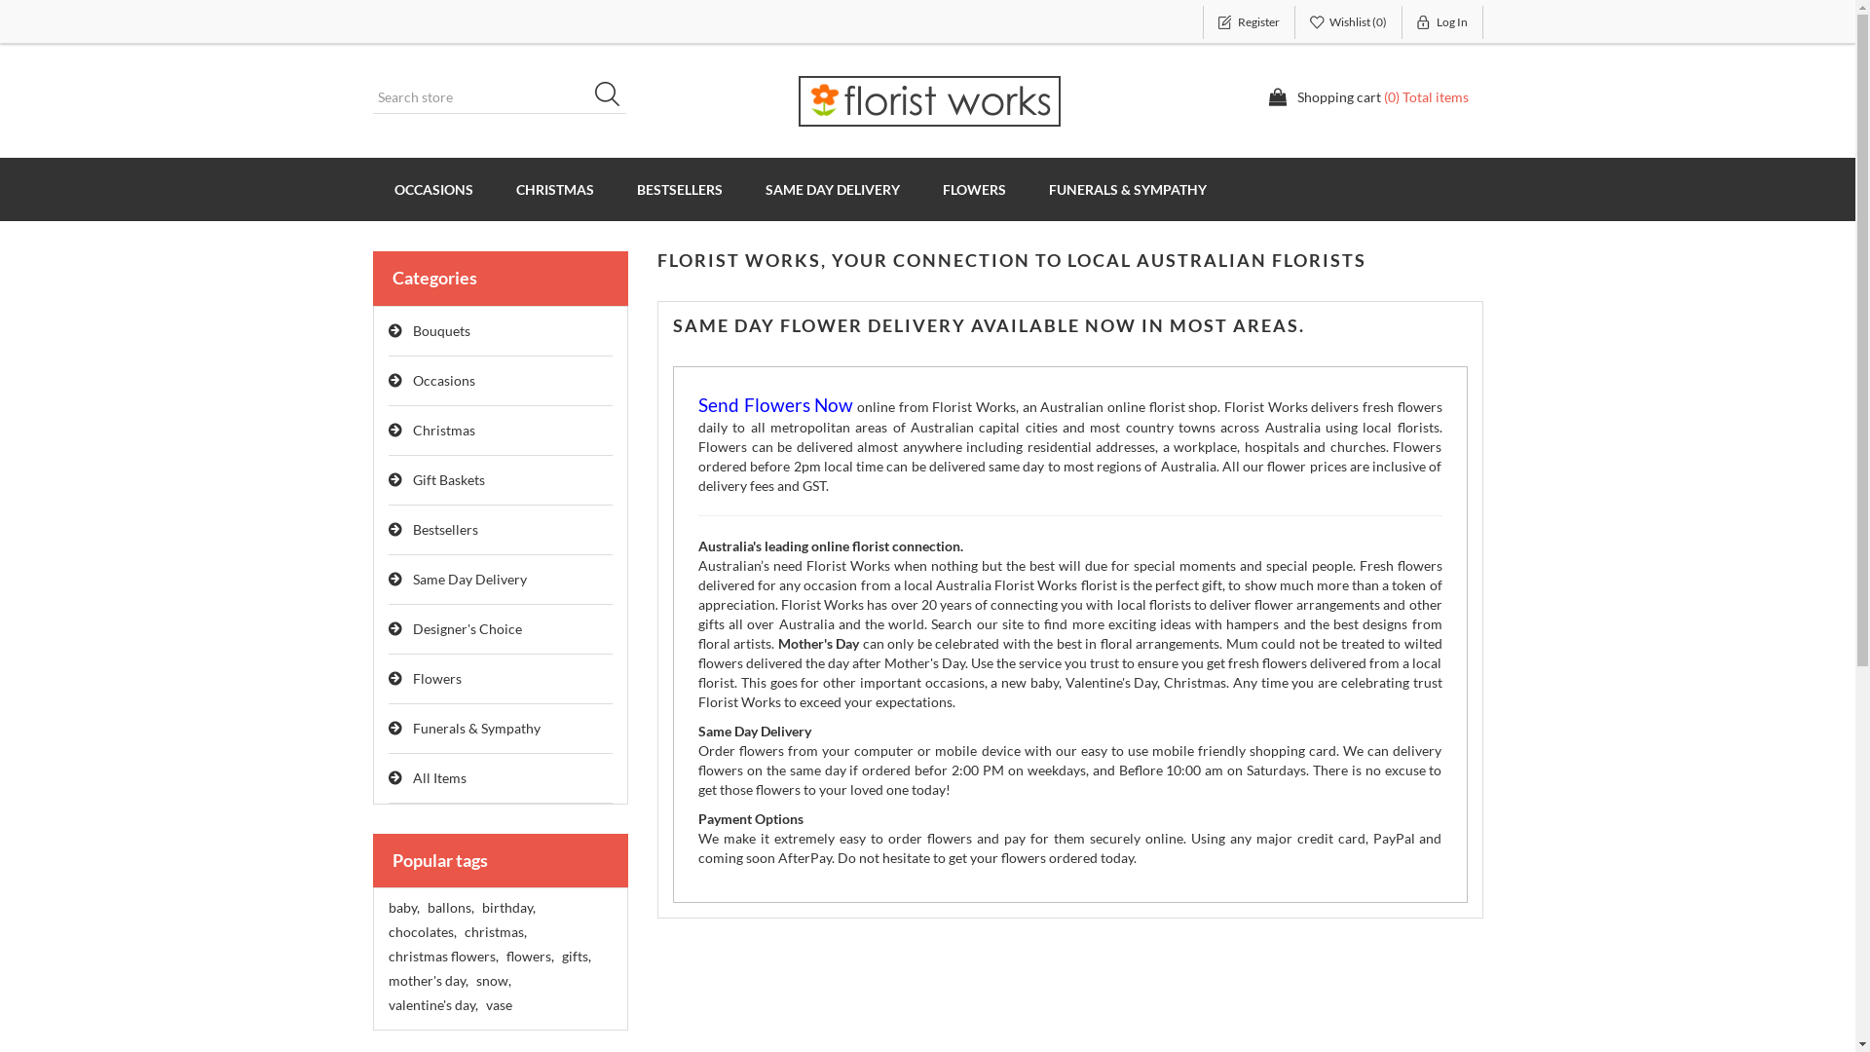 The height and width of the screenshot is (1052, 1870). What do you see at coordinates (450, 908) in the screenshot?
I see `ballons,` at bounding box center [450, 908].